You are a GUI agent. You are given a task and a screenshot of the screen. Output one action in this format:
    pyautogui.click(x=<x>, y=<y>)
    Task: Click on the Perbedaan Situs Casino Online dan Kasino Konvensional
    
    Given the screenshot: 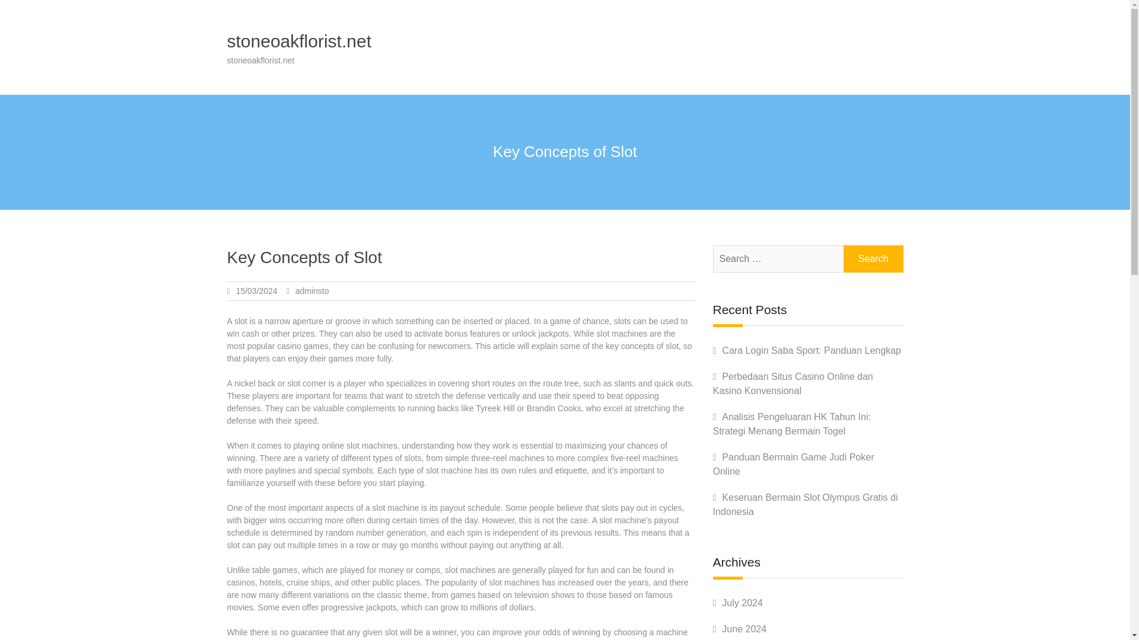 What is the action you would take?
    pyautogui.click(x=793, y=384)
    